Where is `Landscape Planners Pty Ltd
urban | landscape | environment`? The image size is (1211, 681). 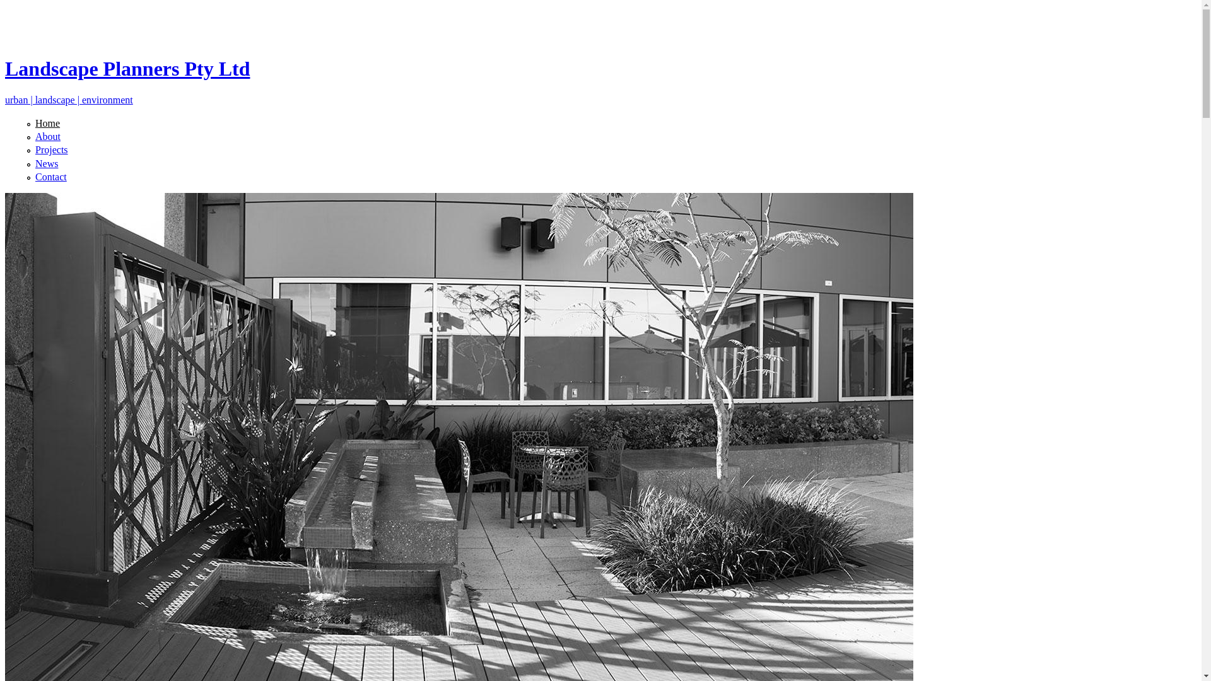
Landscape Planners Pty Ltd
urban | landscape | environment is located at coordinates (600, 69).